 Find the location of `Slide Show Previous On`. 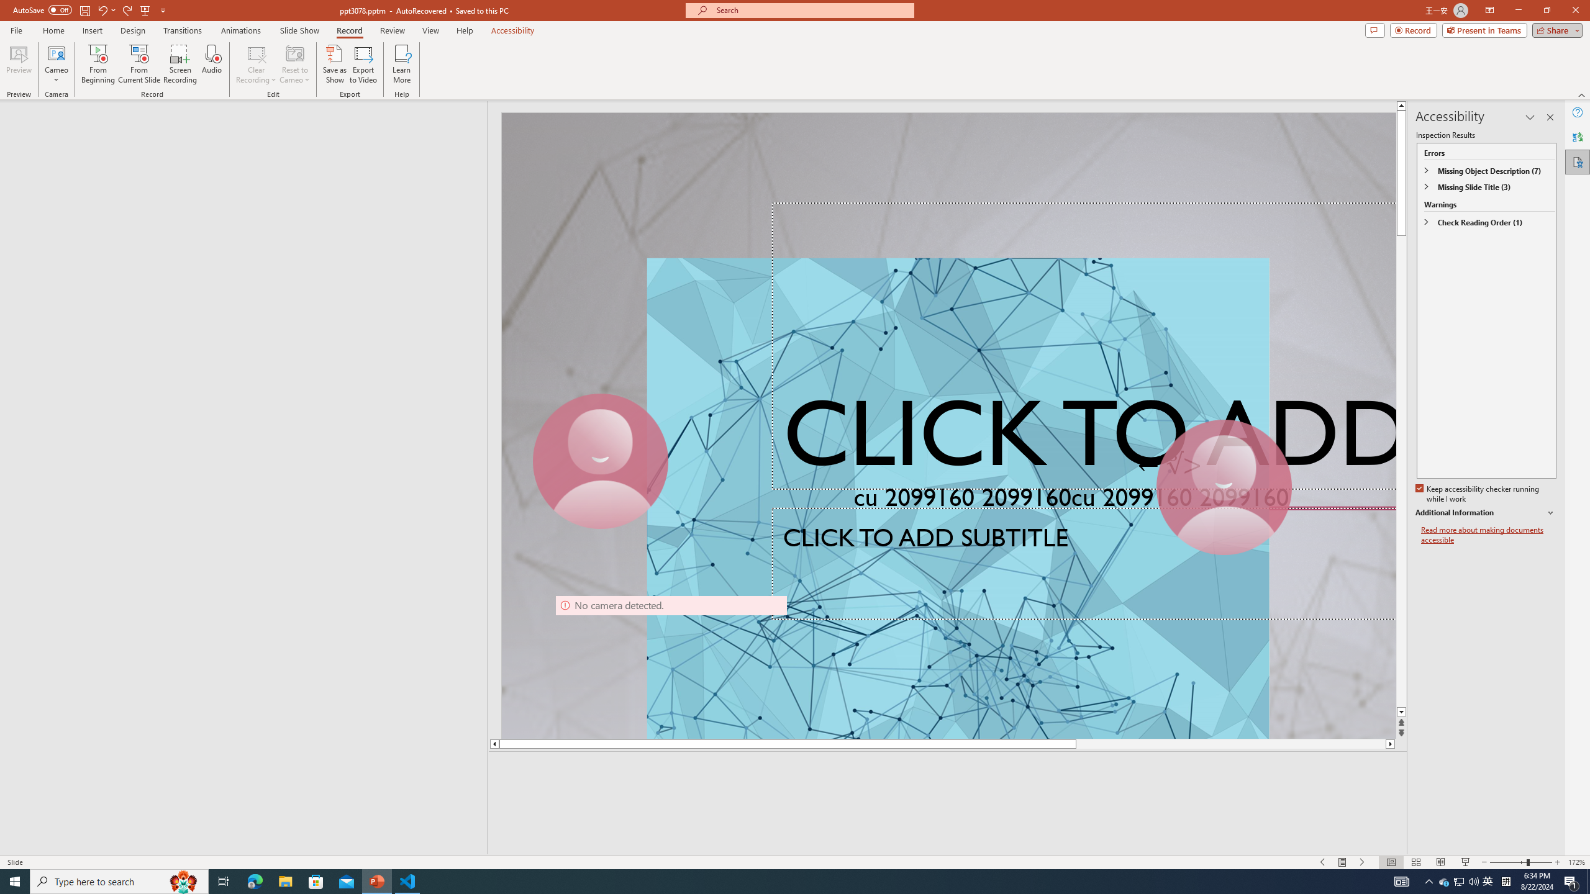

Slide Show Previous On is located at coordinates (1323, 862).